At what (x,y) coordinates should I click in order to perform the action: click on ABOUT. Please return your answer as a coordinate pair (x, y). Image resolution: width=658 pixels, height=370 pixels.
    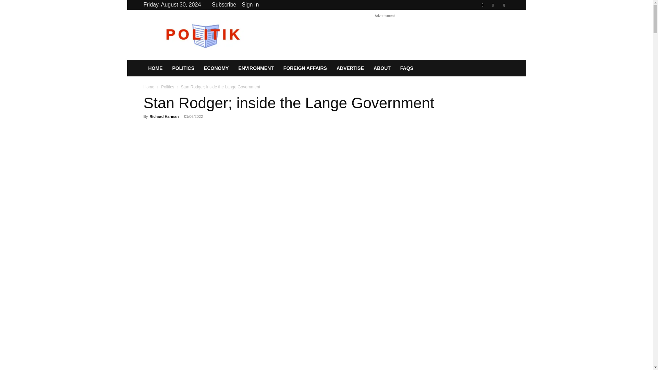
    Looking at the image, I should click on (382, 68).